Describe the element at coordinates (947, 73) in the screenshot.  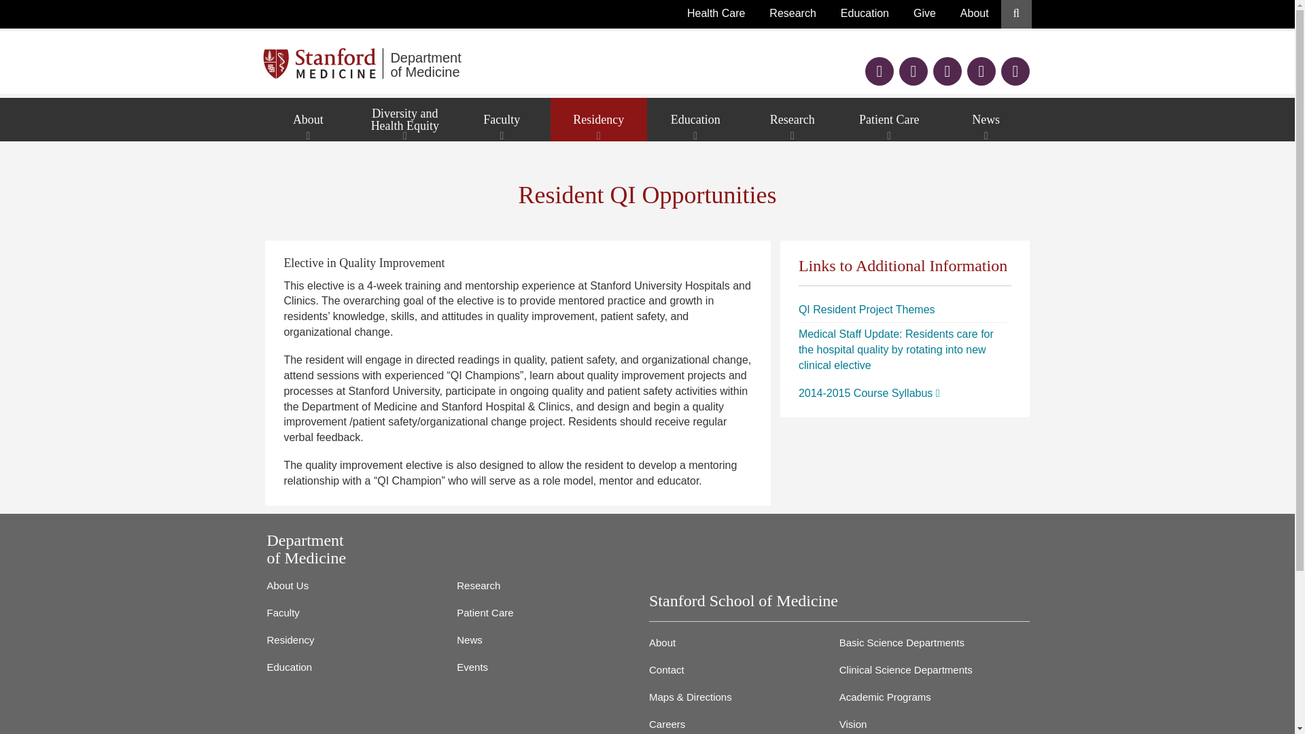
I see `Stanford Medicine` at that location.